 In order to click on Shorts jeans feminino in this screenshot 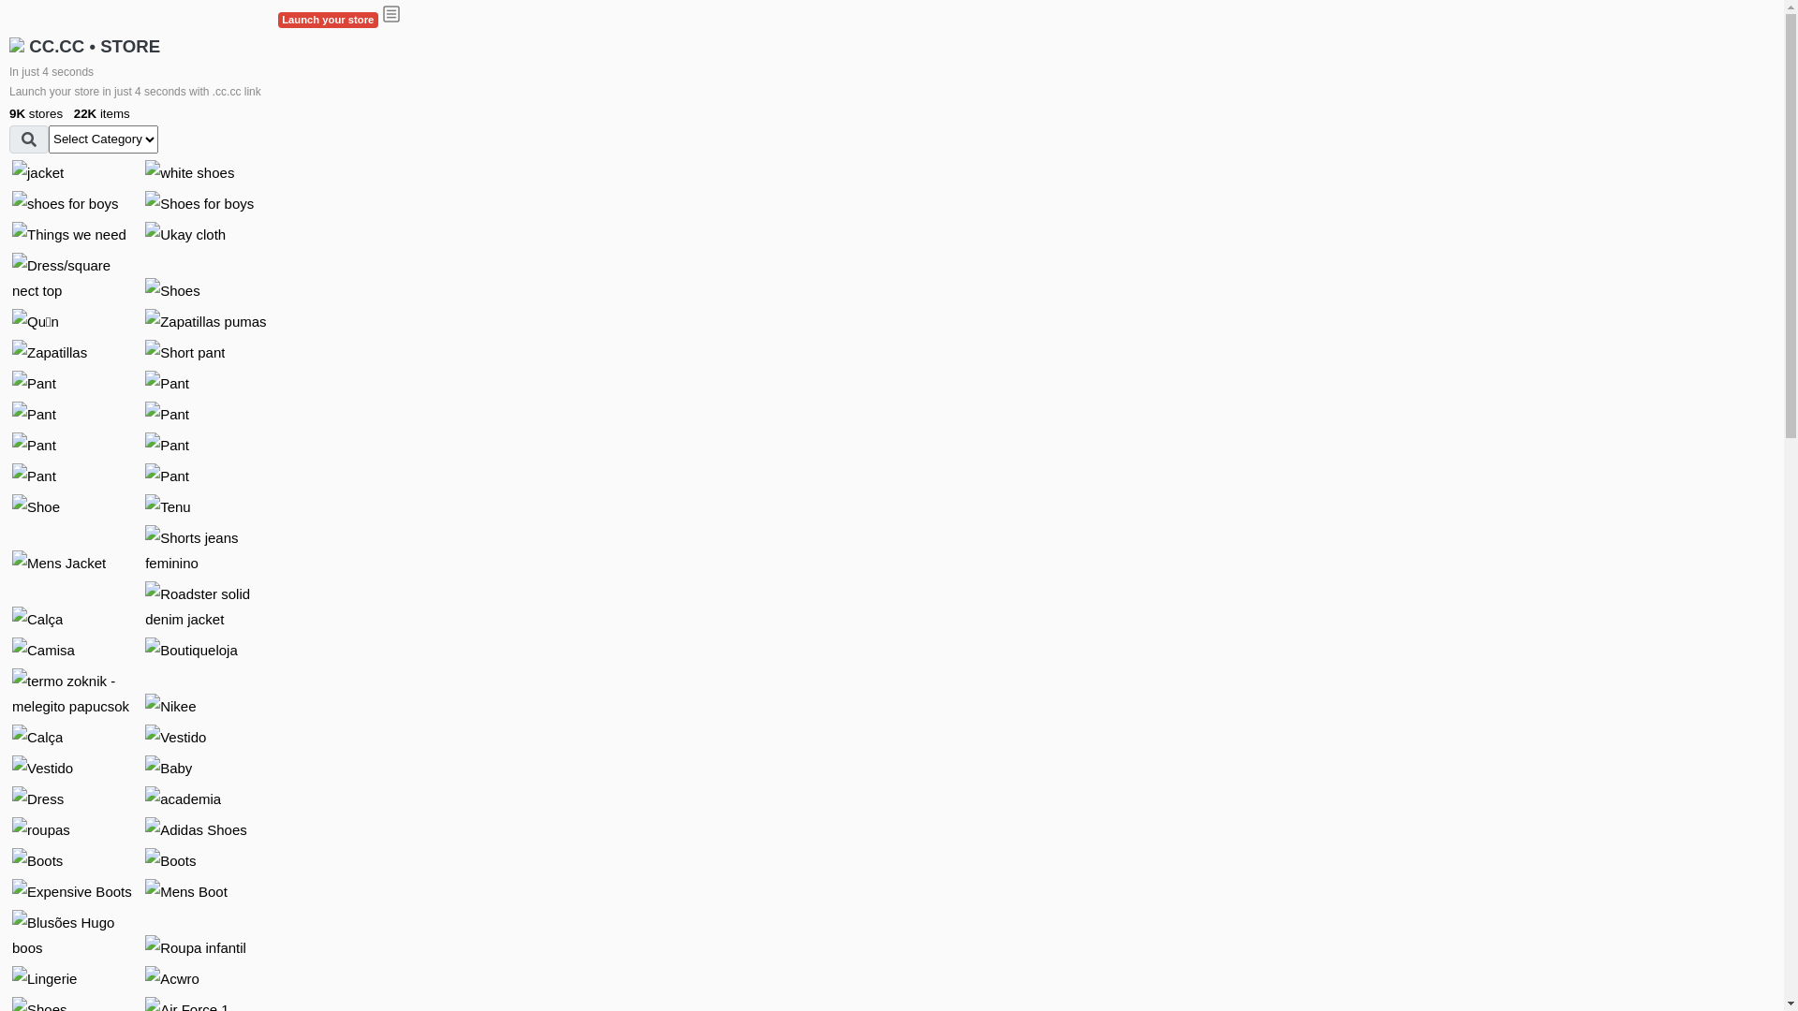, I will do `click(207, 550)`.